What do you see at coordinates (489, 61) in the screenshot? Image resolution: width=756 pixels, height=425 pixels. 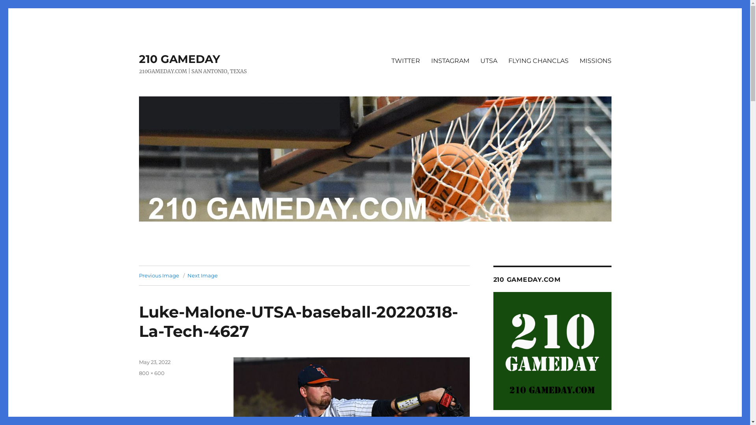 I see `UTSA` at bounding box center [489, 61].